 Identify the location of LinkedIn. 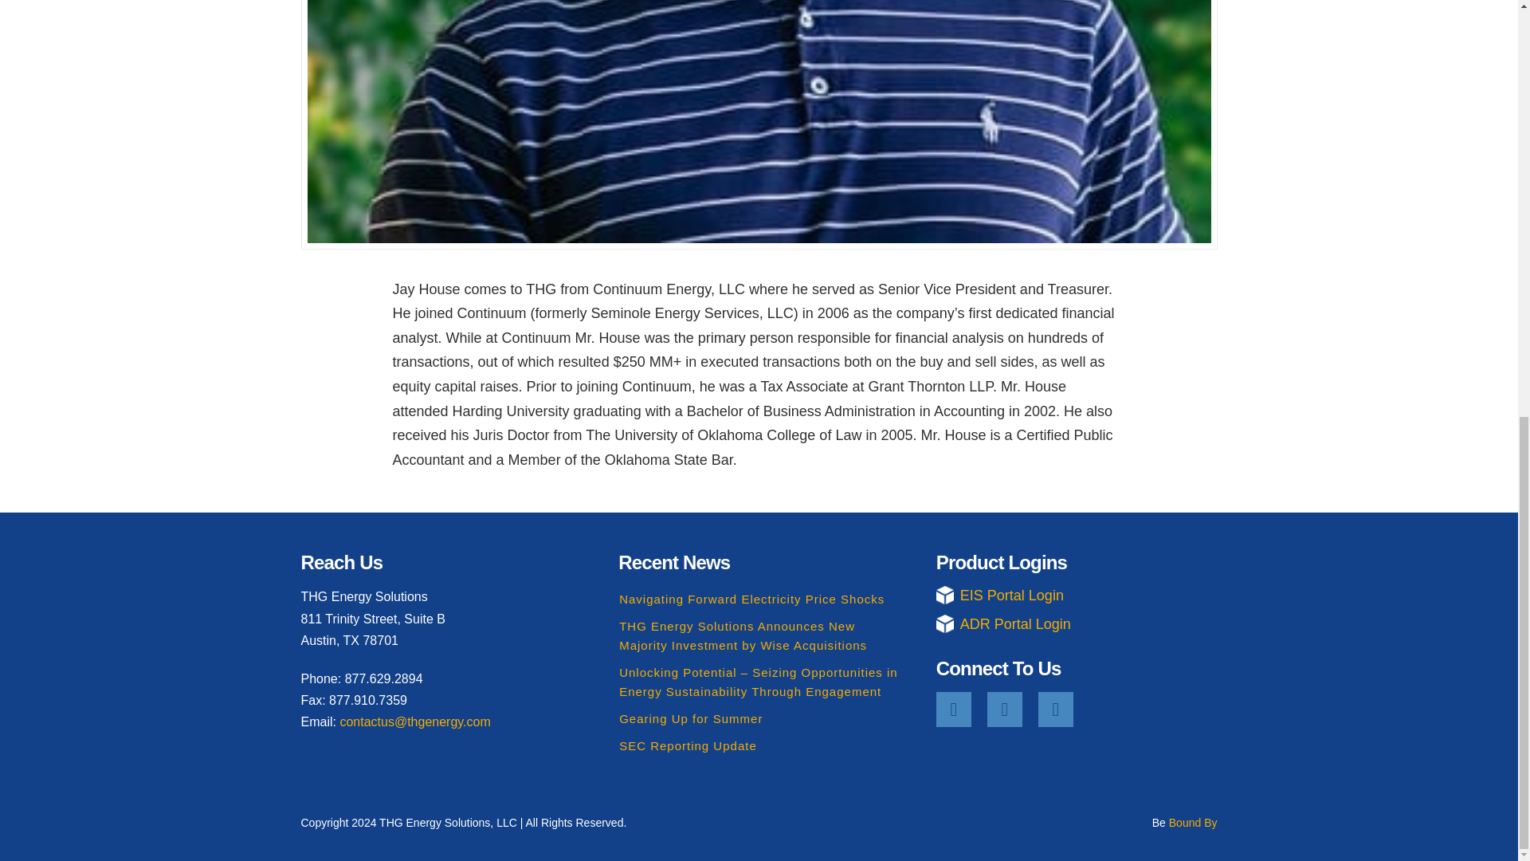
(1056, 710).